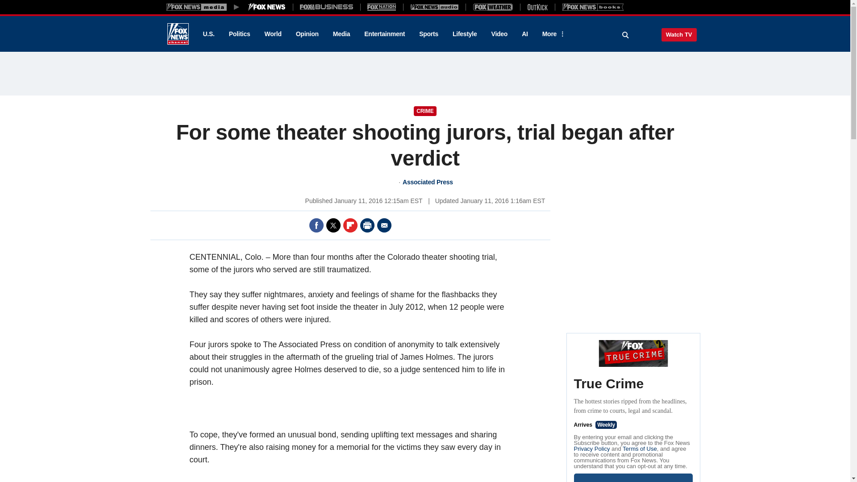  I want to click on Books, so click(593, 7).